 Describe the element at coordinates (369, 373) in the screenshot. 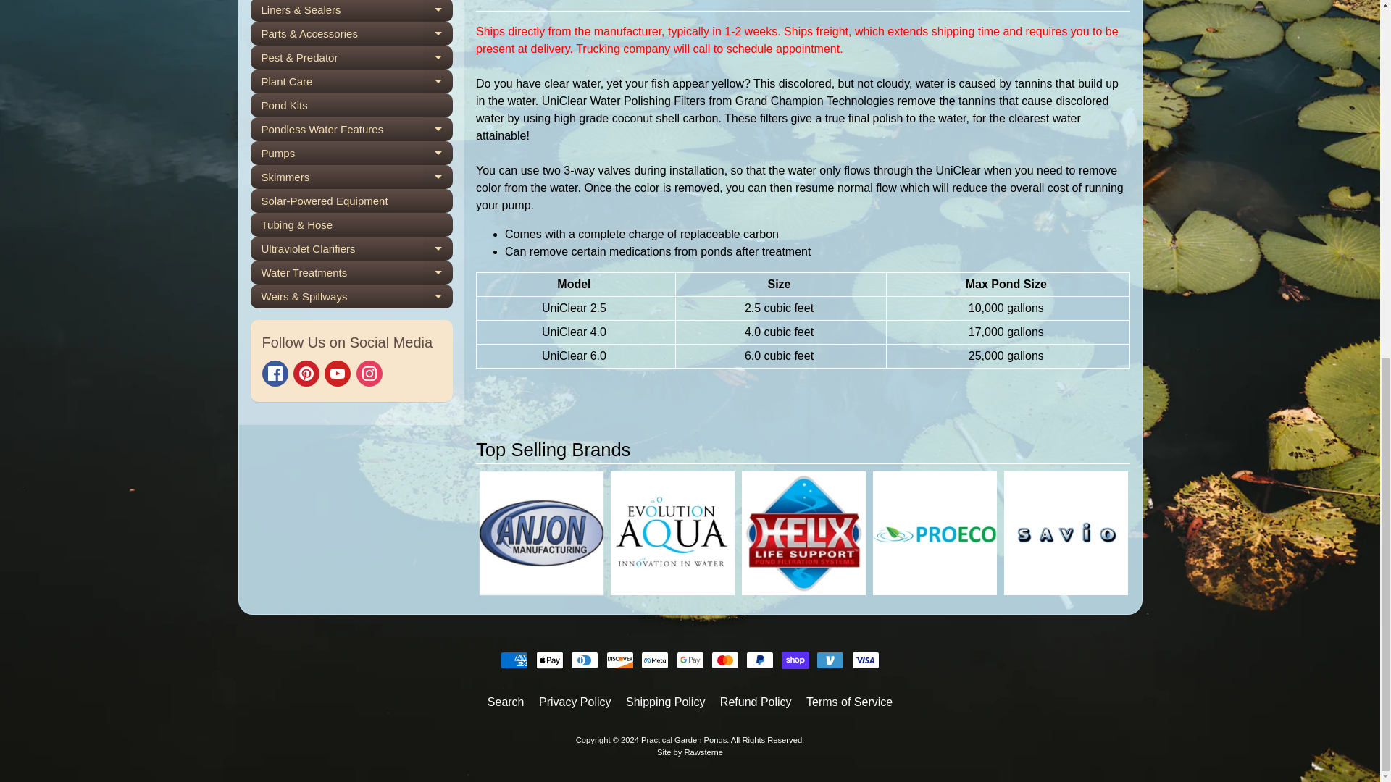

I see `Instagram` at that location.